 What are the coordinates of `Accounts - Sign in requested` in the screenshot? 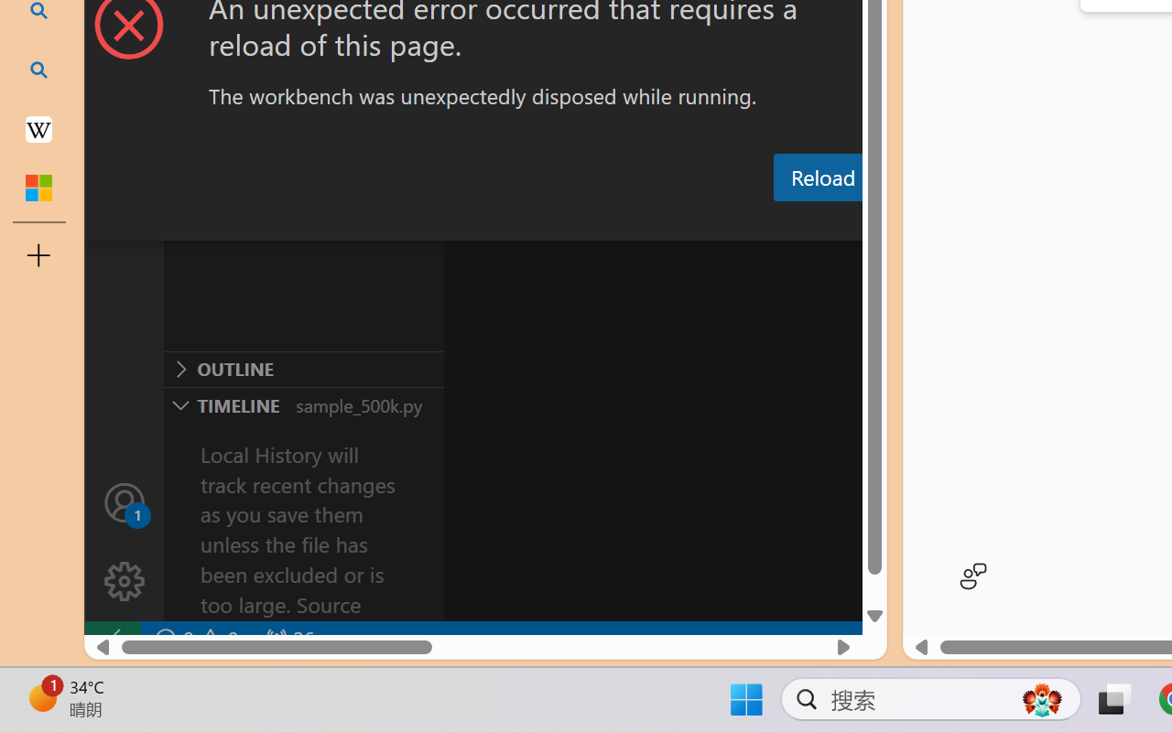 It's located at (125, 501).